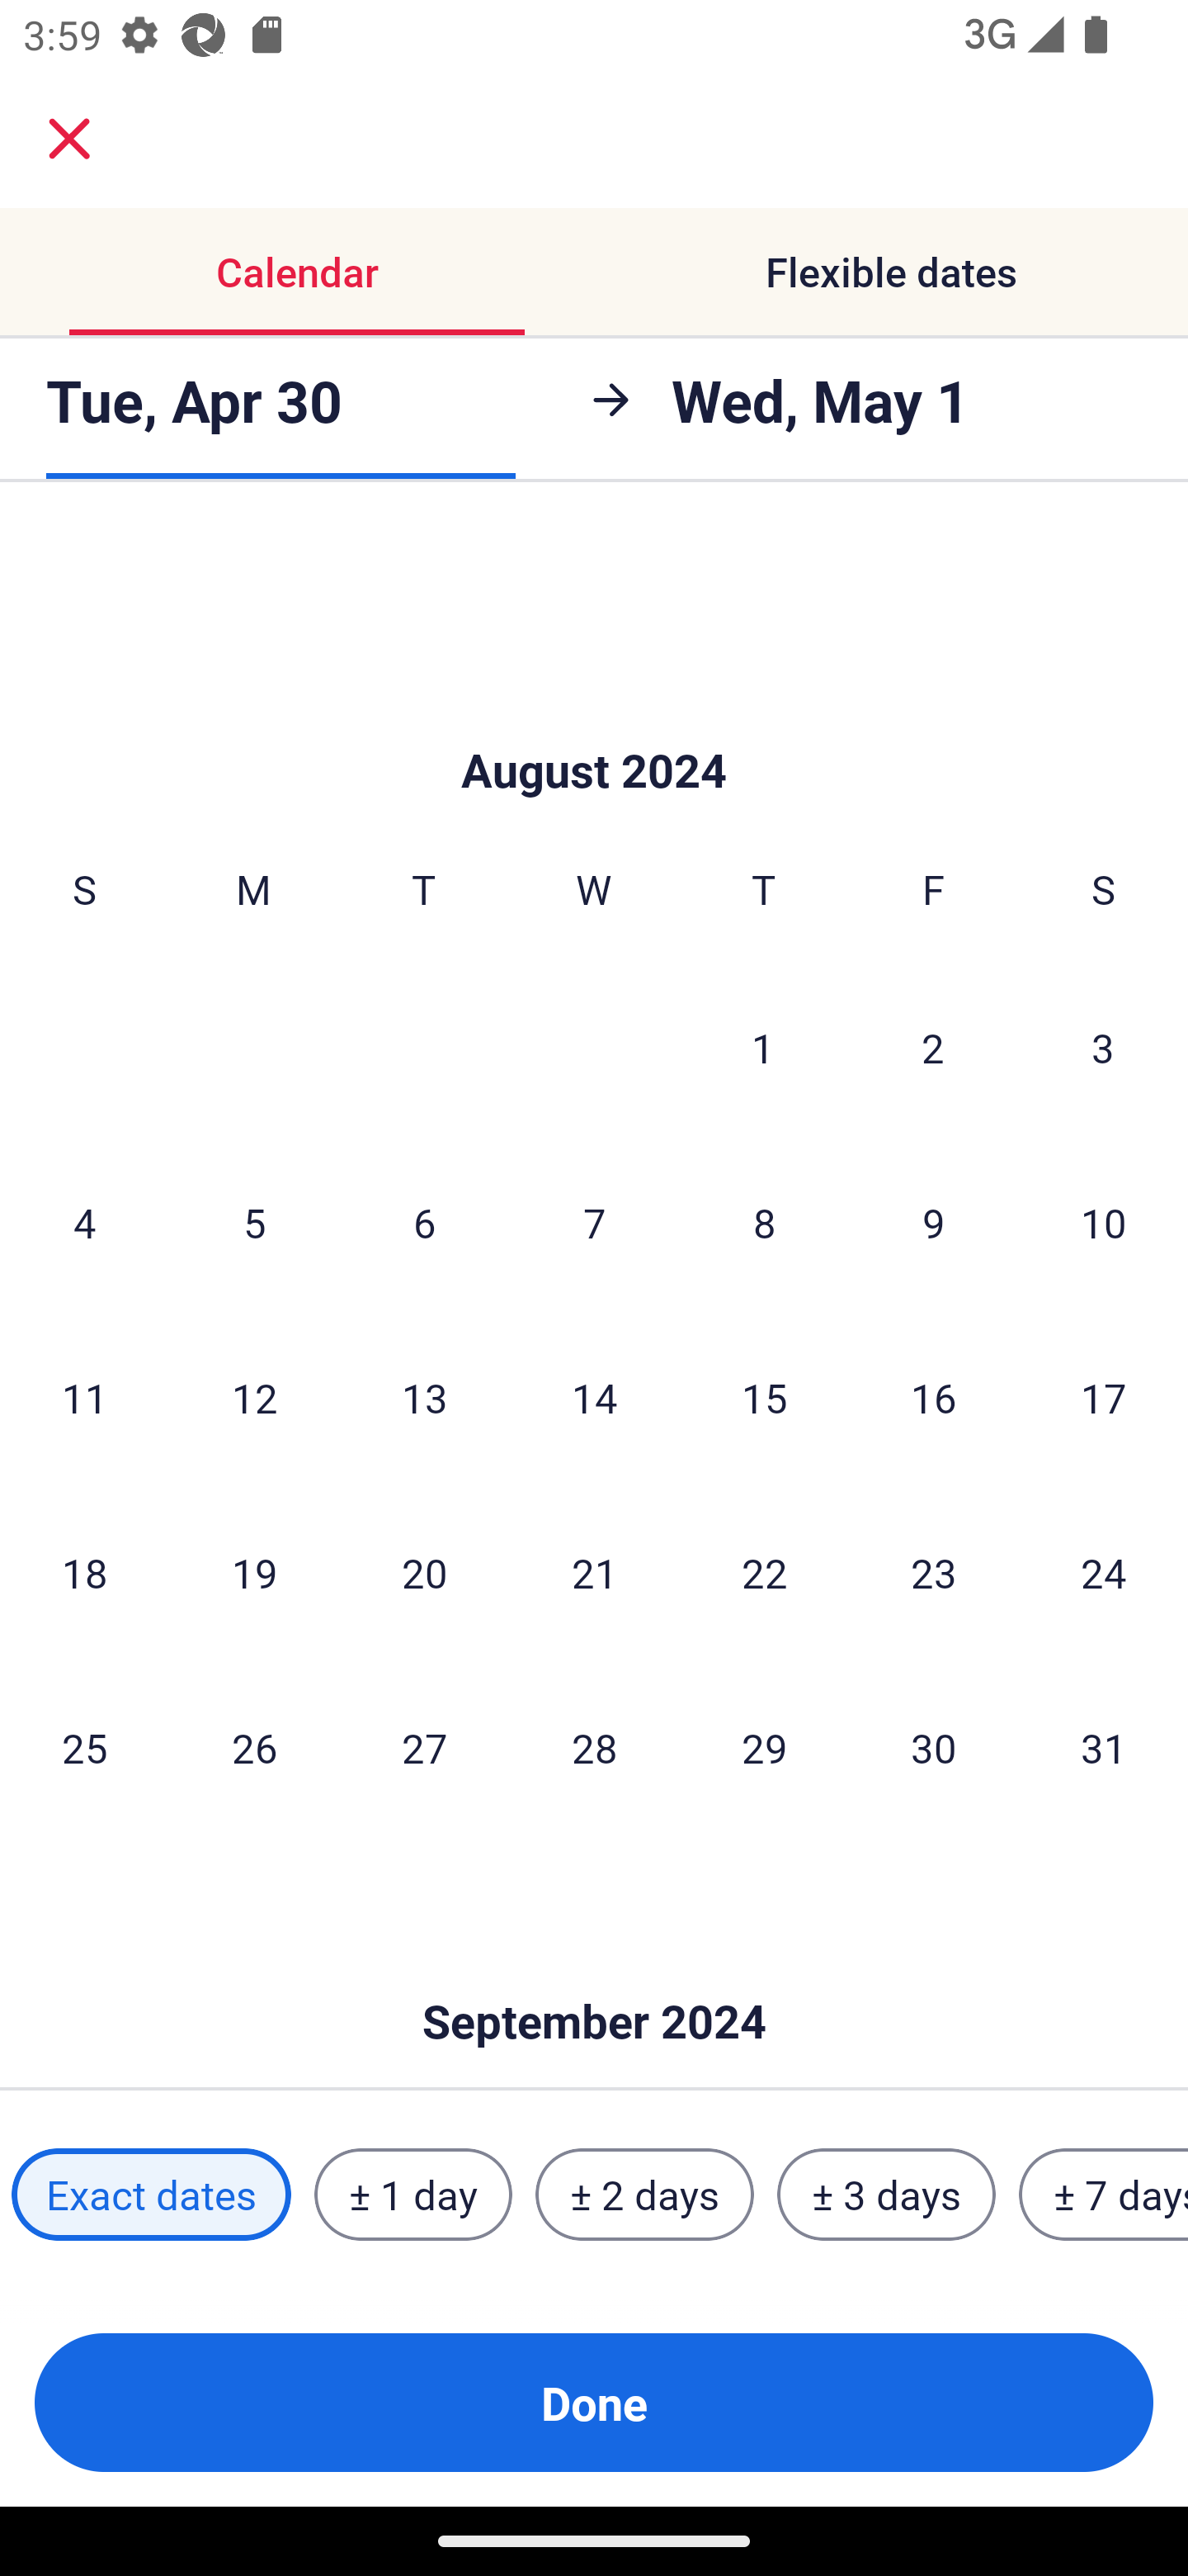 Image resolution: width=1188 pixels, height=2576 pixels. Describe the element at coordinates (69, 139) in the screenshot. I see `close.` at that location.